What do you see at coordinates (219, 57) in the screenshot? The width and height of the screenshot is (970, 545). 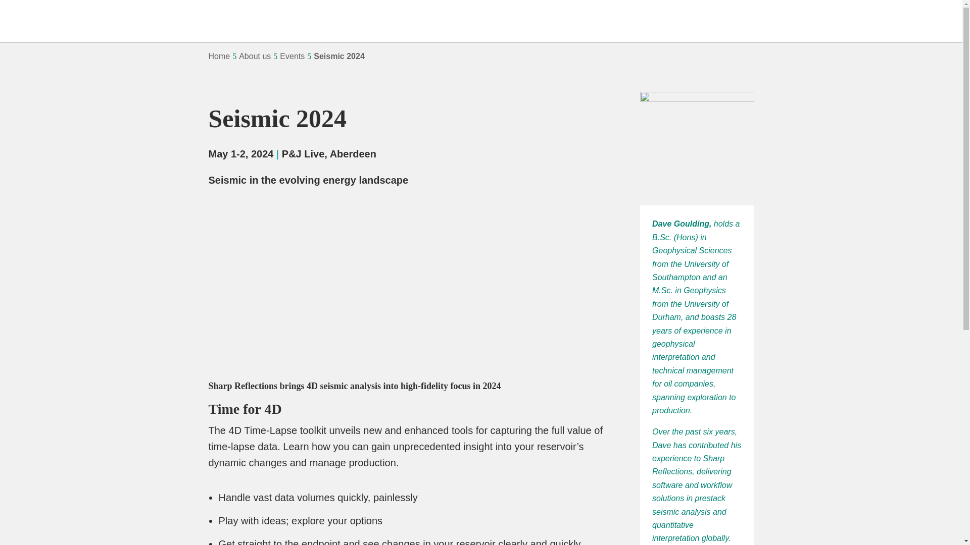 I see `Home` at bounding box center [219, 57].